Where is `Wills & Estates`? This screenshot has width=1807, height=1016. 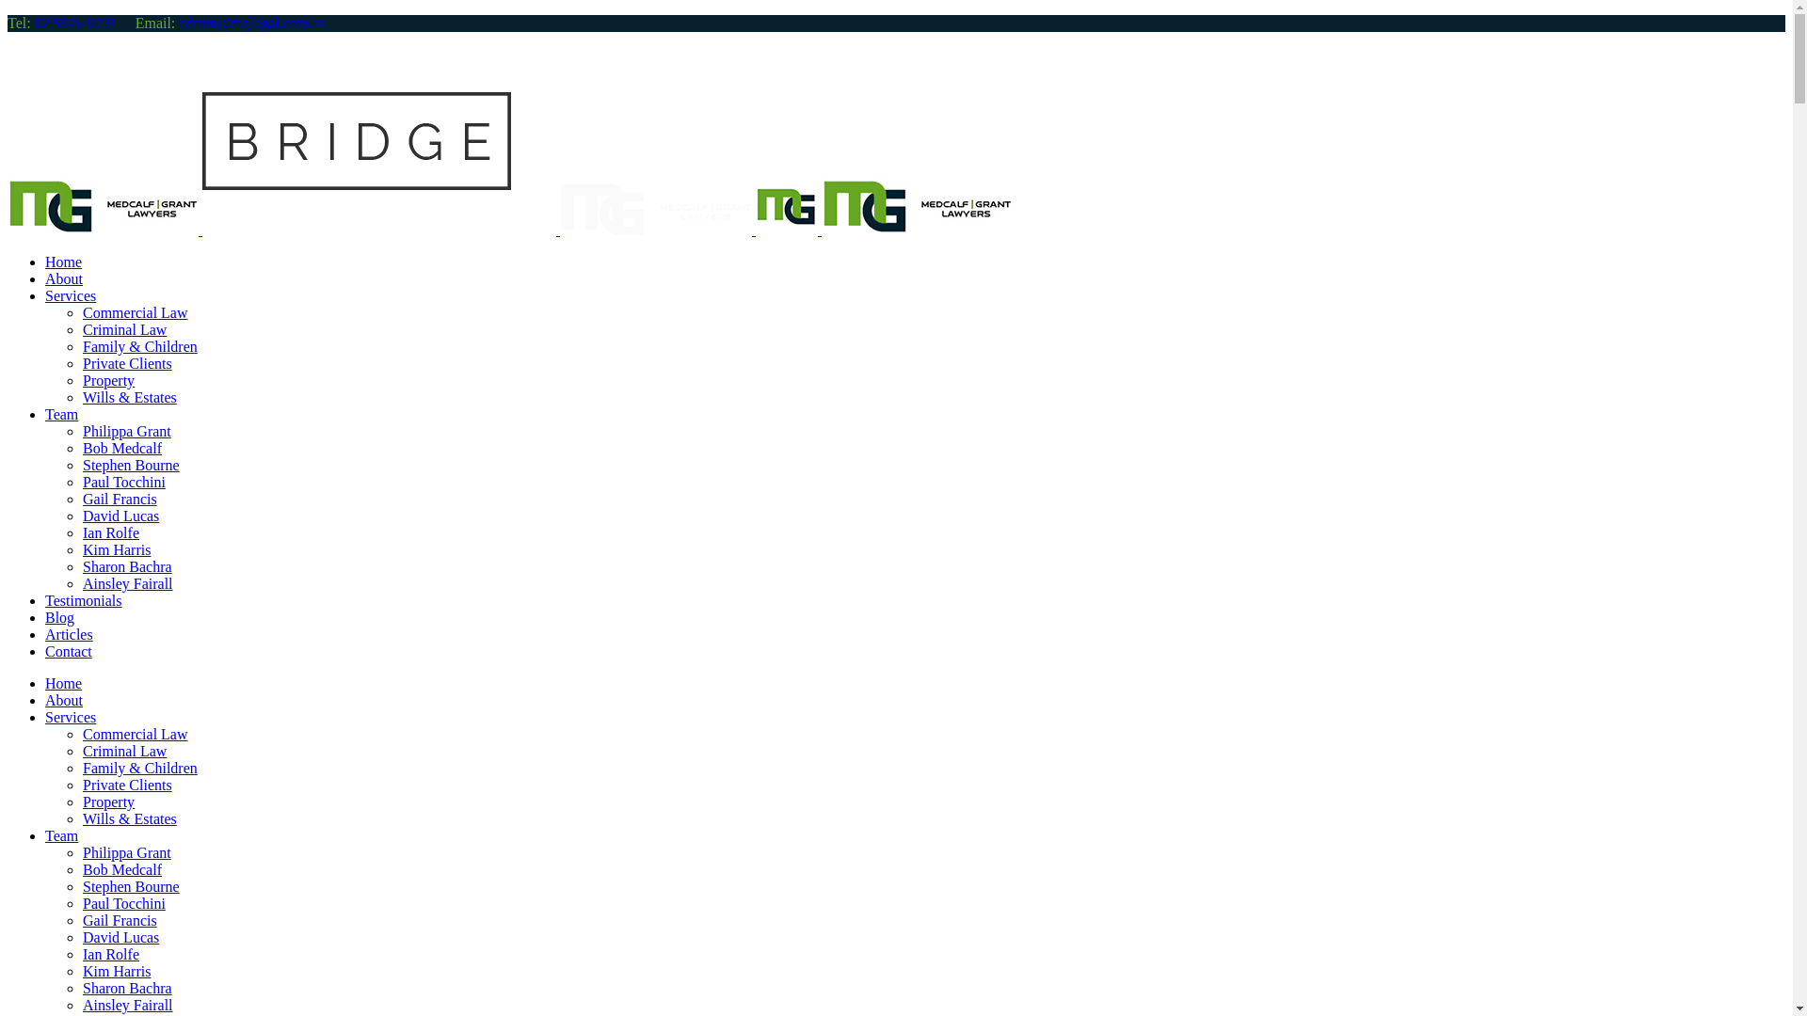
Wills & Estates is located at coordinates (130, 397).